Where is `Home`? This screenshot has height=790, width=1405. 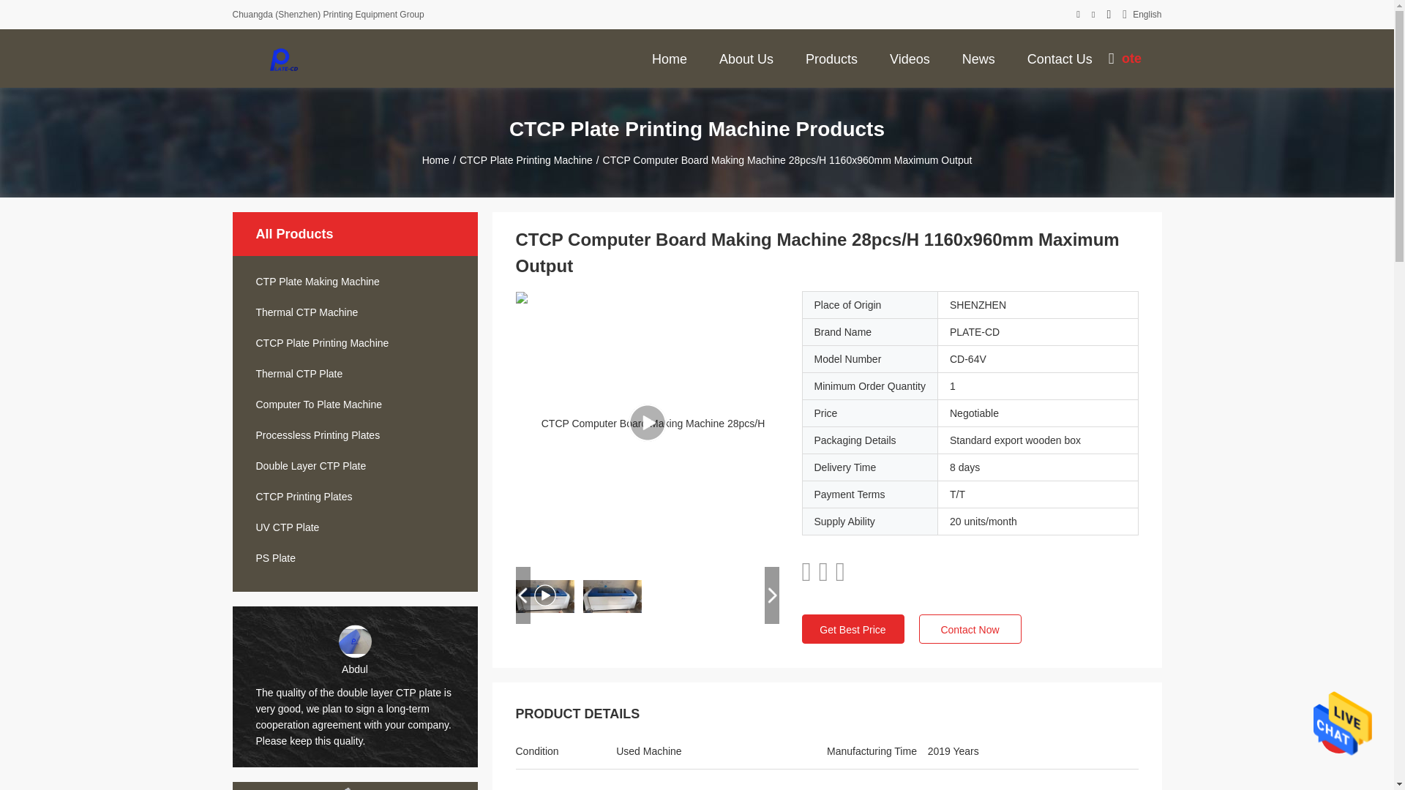 Home is located at coordinates (669, 58).